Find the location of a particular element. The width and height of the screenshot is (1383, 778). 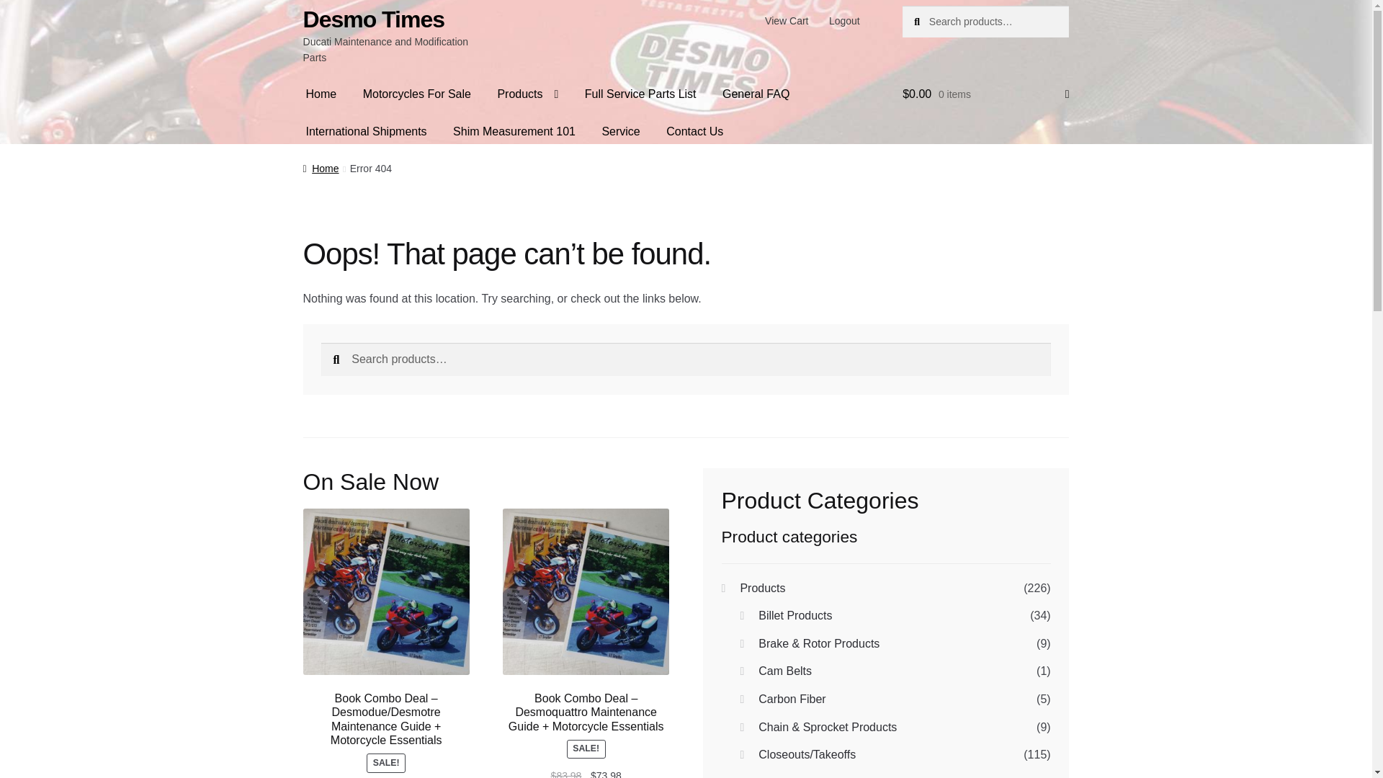

Contact Us is located at coordinates (694, 131).